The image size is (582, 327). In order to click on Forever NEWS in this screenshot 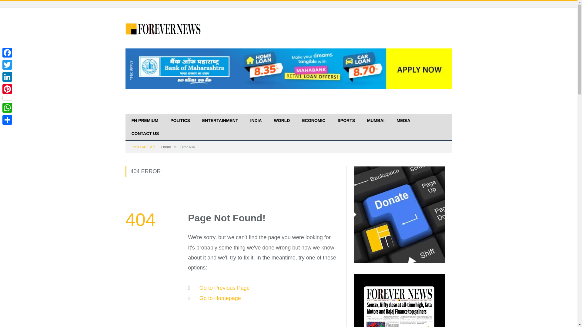, I will do `click(163, 28)`.